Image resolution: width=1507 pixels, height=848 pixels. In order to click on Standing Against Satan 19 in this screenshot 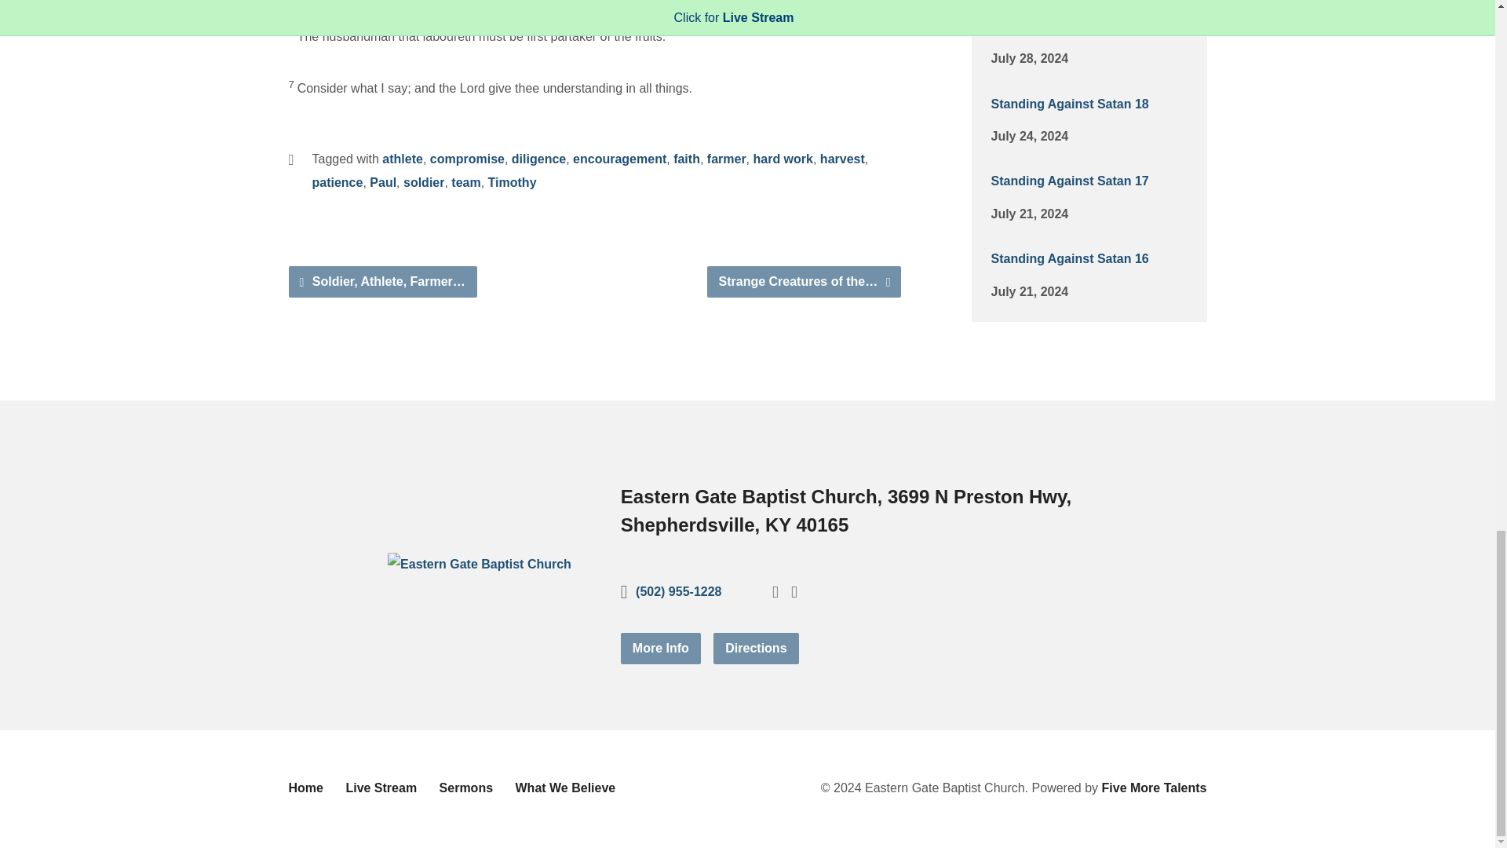, I will do `click(1069, 26)`.